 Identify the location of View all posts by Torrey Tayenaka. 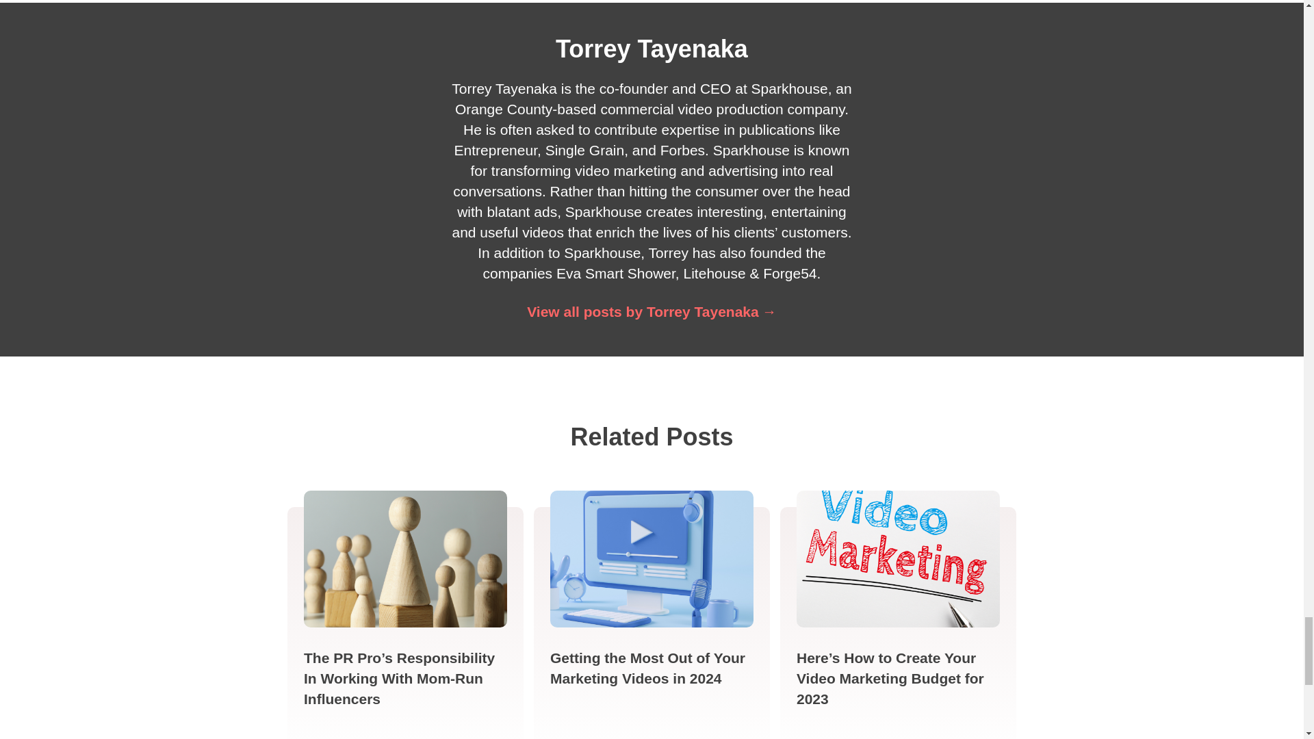
(652, 311).